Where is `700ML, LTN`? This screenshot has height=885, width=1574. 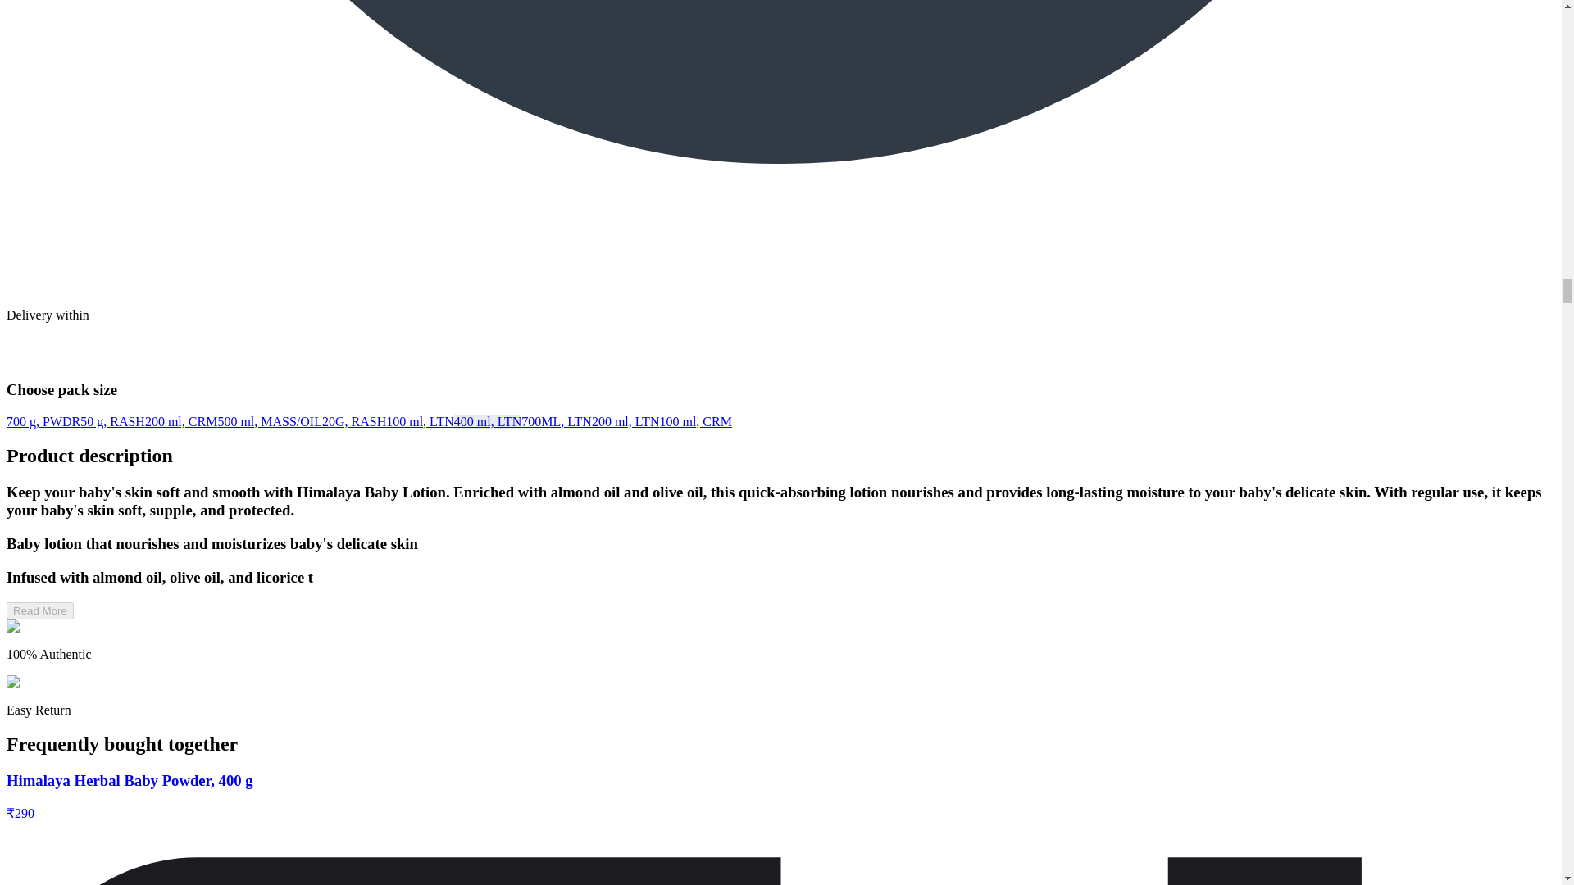
700ML, LTN is located at coordinates (556, 421).